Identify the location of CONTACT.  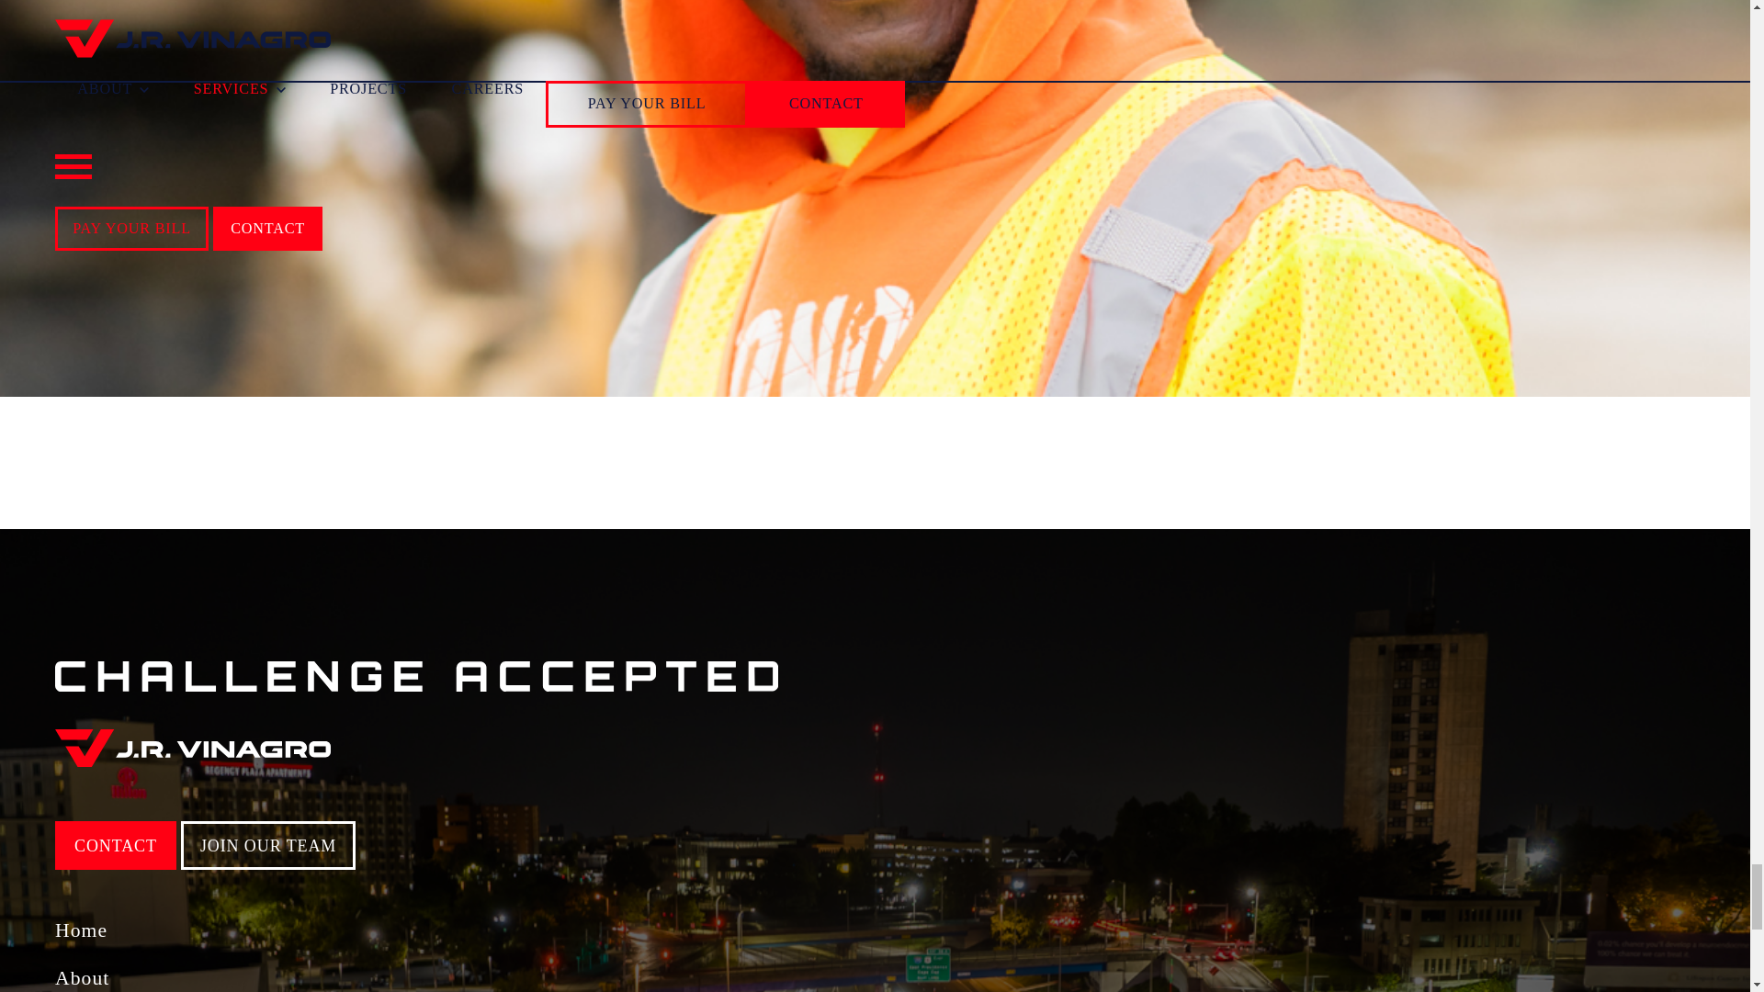
(116, 845).